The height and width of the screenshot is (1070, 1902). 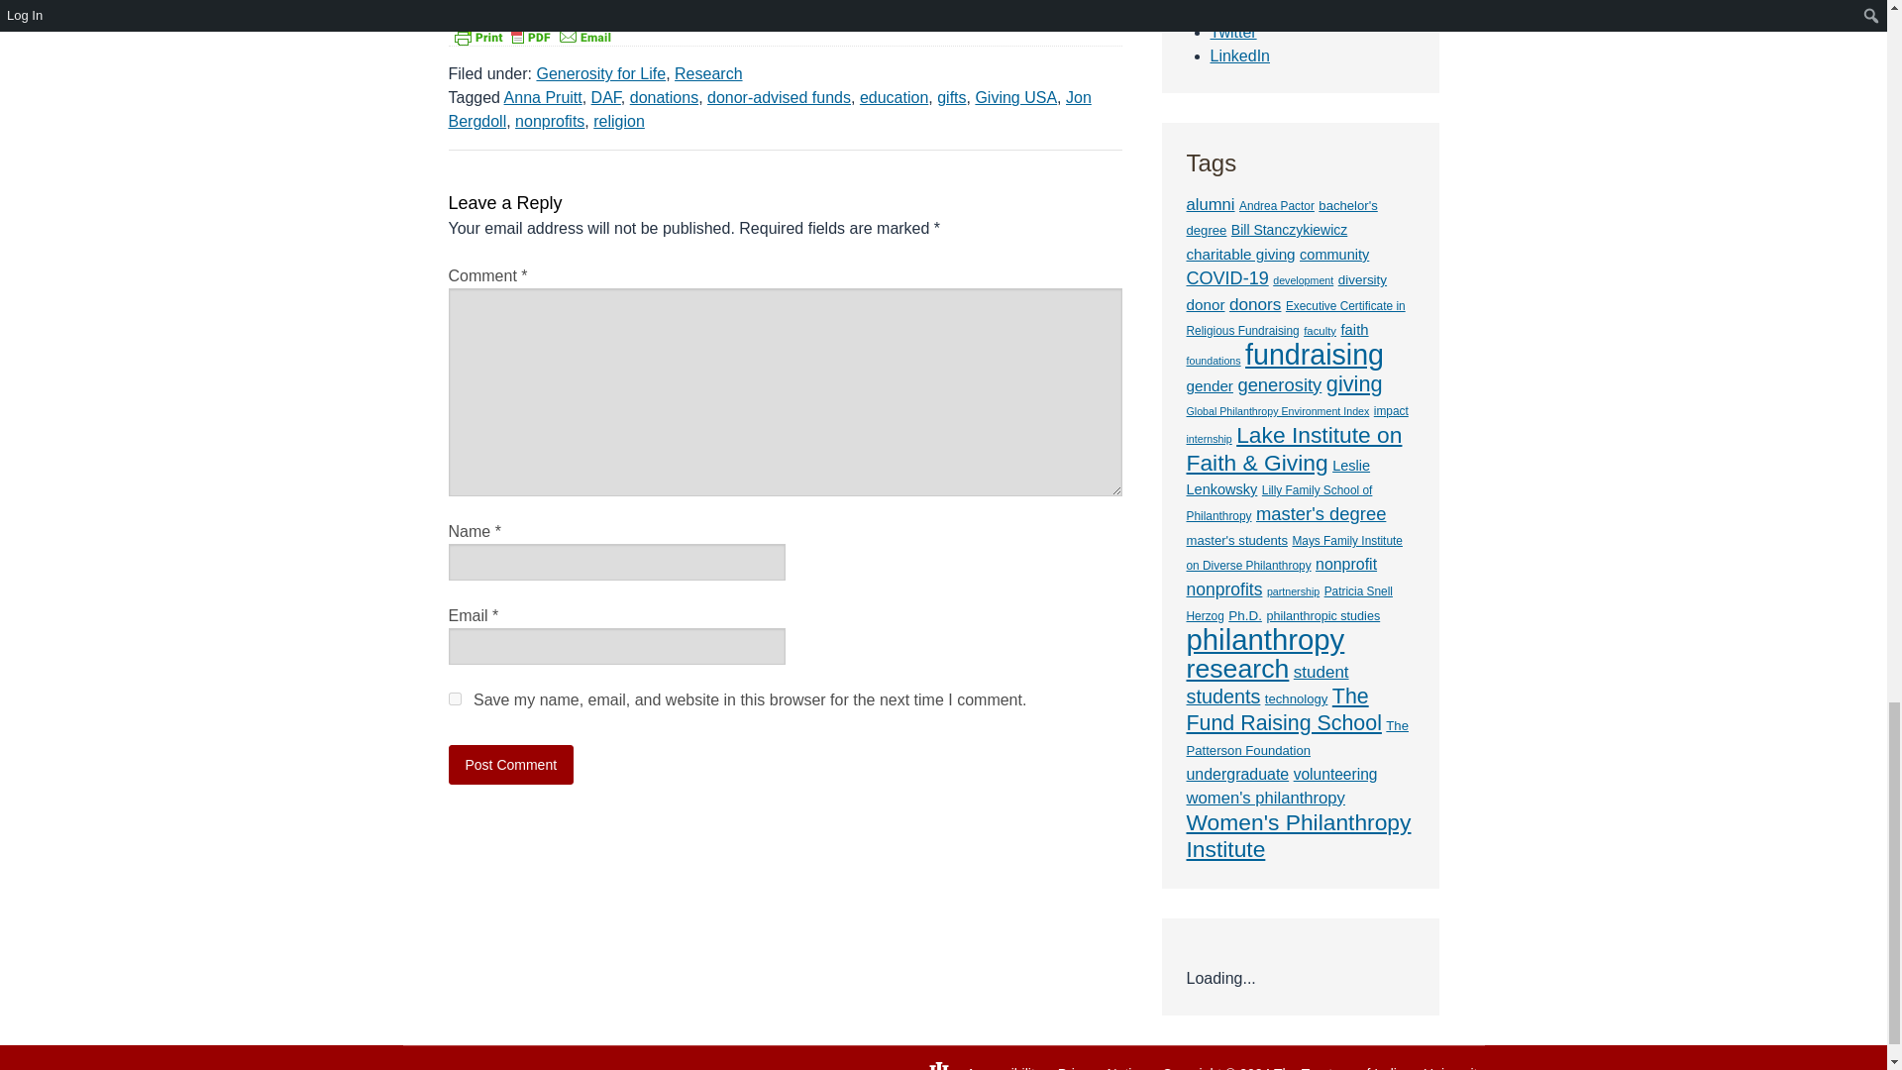 What do you see at coordinates (779, 97) in the screenshot?
I see `donor-advised funds` at bounding box center [779, 97].